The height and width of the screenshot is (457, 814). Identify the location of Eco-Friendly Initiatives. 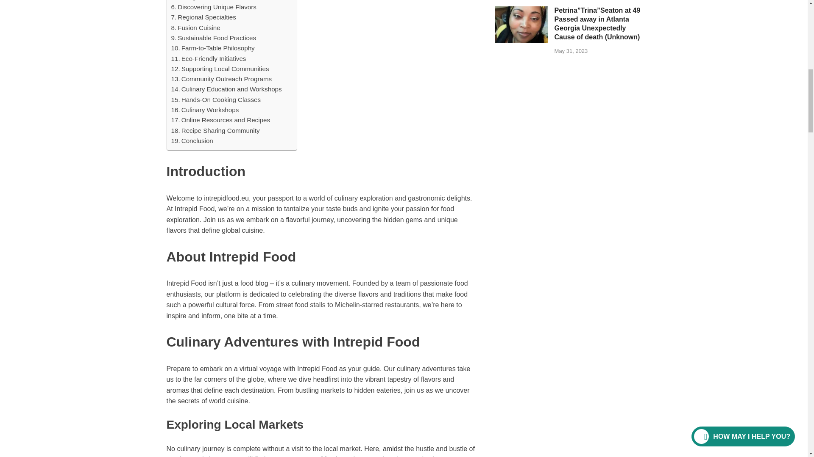
(209, 59).